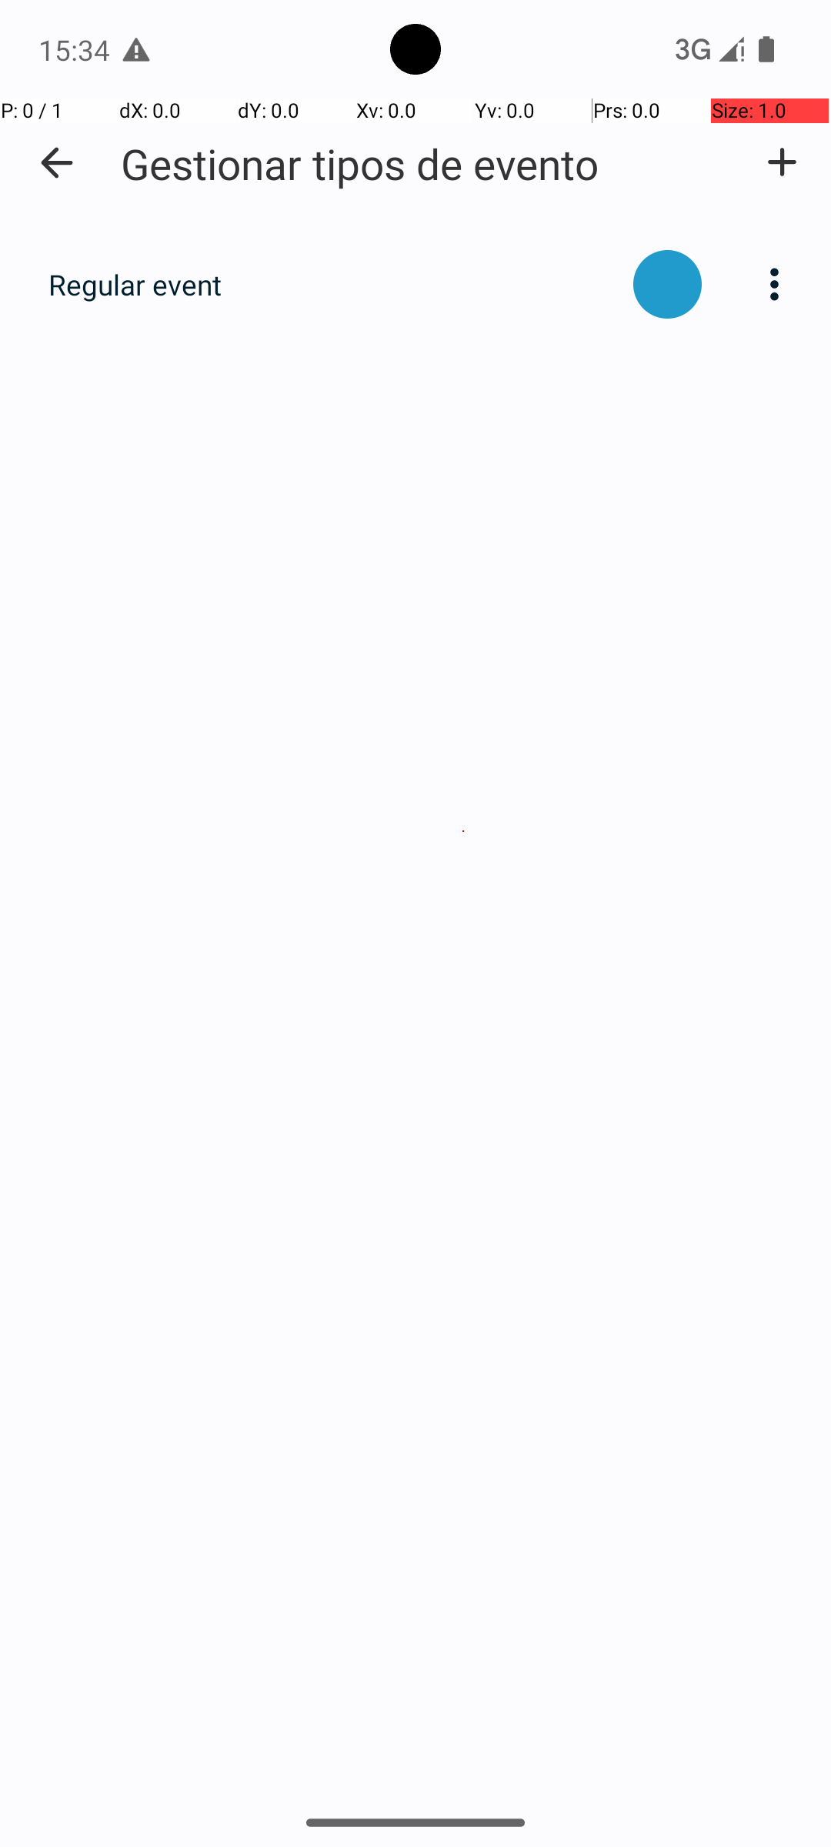  What do you see at coordinates (360, 163) in the screenshot?
I see `Gestionar tipos de evento` at bounding box center [360, 163].